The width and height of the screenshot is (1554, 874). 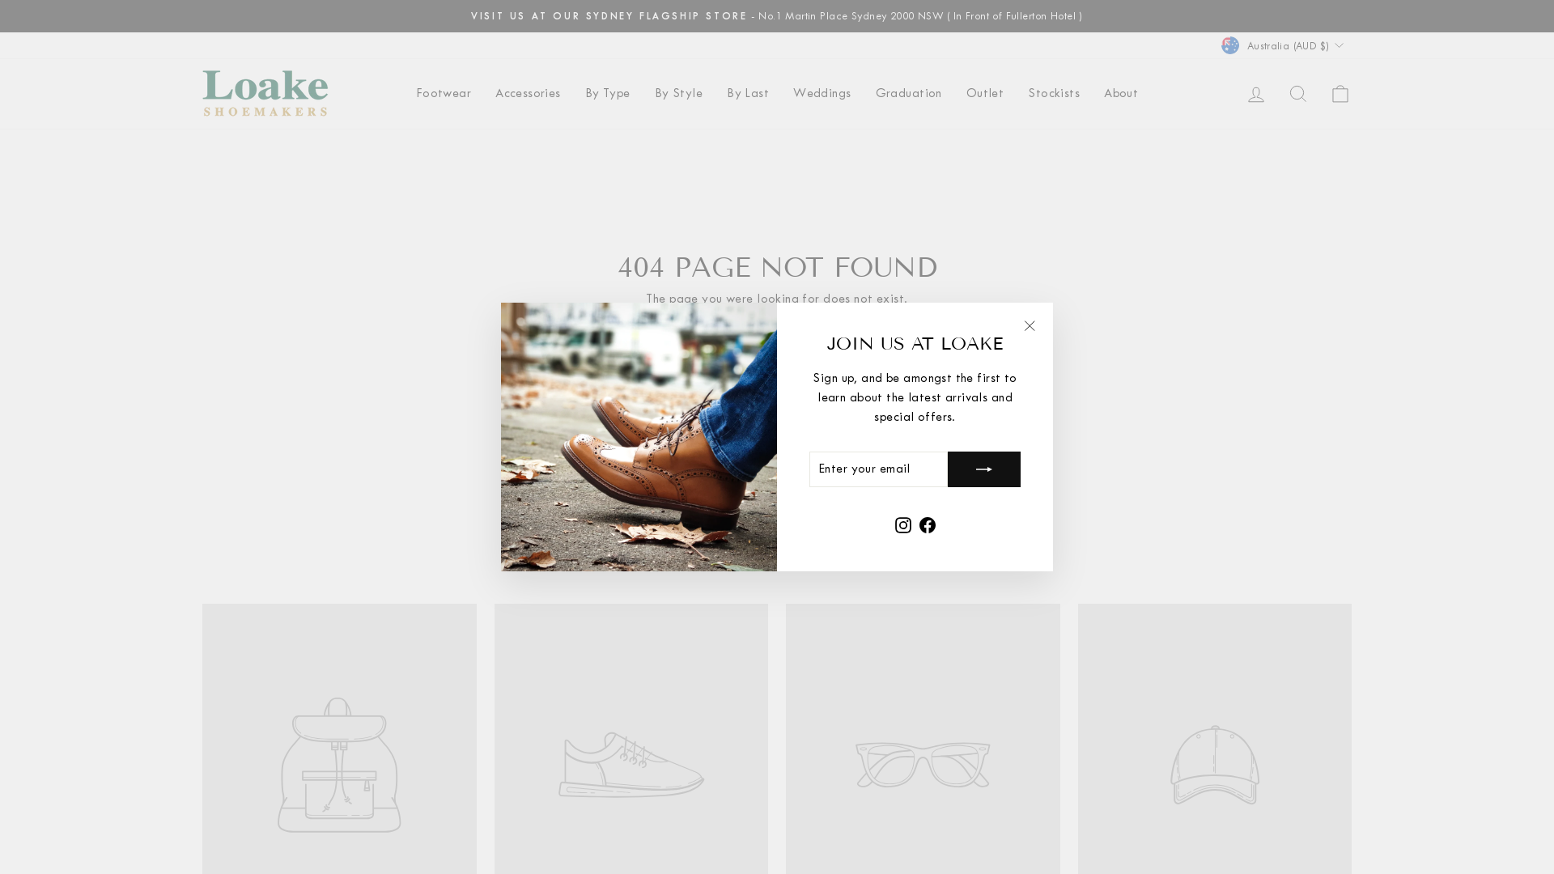 What do you see at coordinates (1340, 94) in the screenshot?
I see `Cart` at bounding box center [1340, 94].